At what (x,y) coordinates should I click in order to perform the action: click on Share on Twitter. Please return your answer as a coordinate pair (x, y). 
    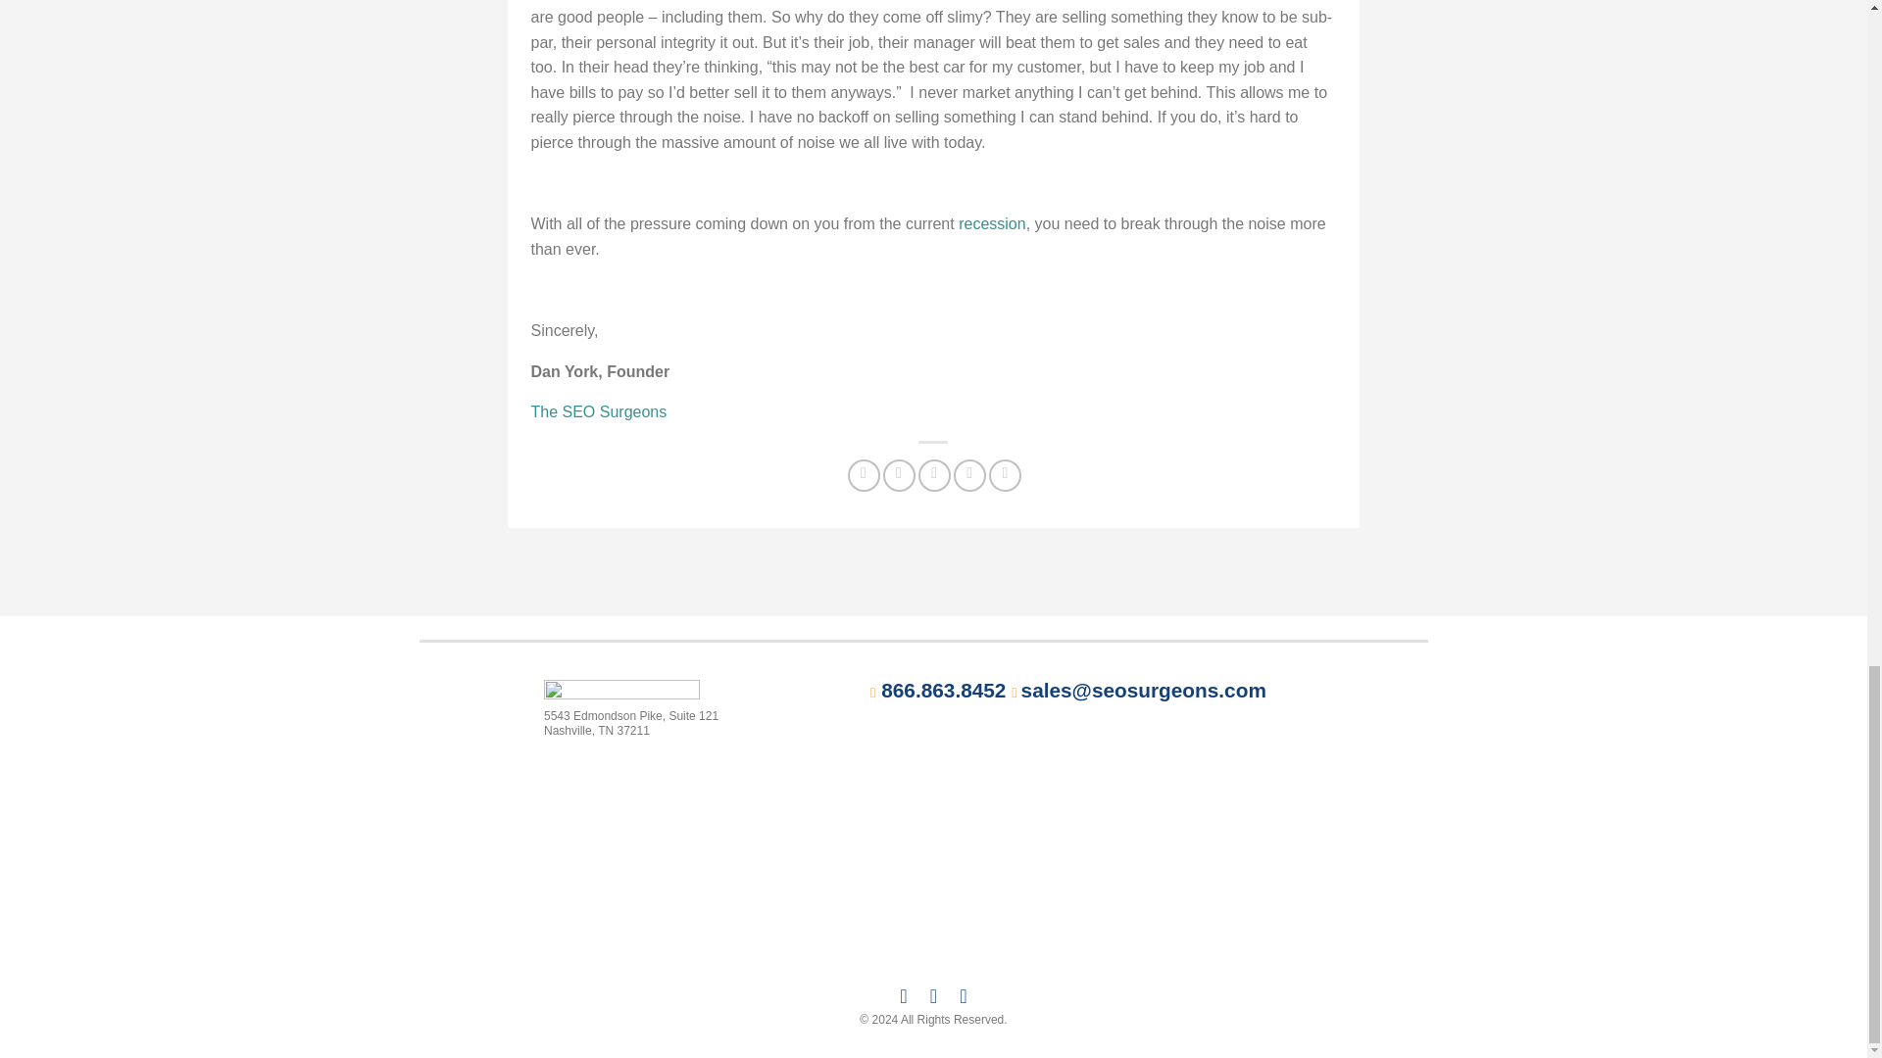
    Looking at the image, I should click on (898, 475).